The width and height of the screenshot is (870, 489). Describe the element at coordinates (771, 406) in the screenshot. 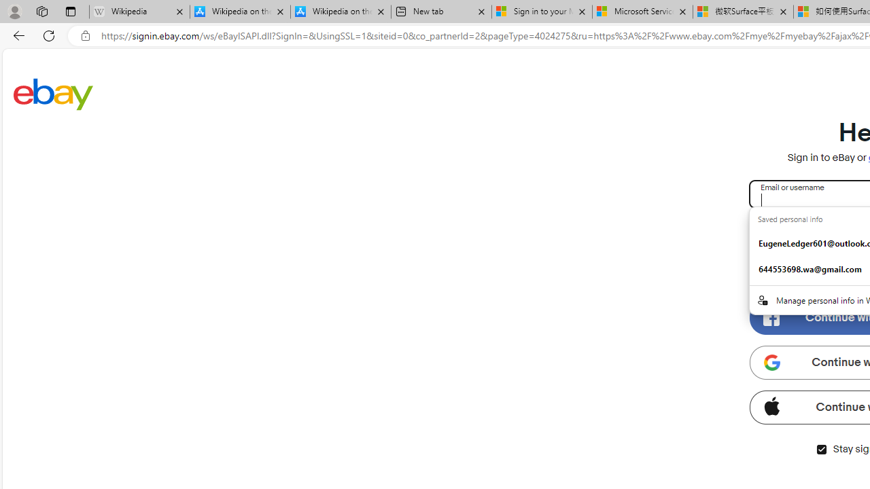

I see `Class: apple-icon` at that location.